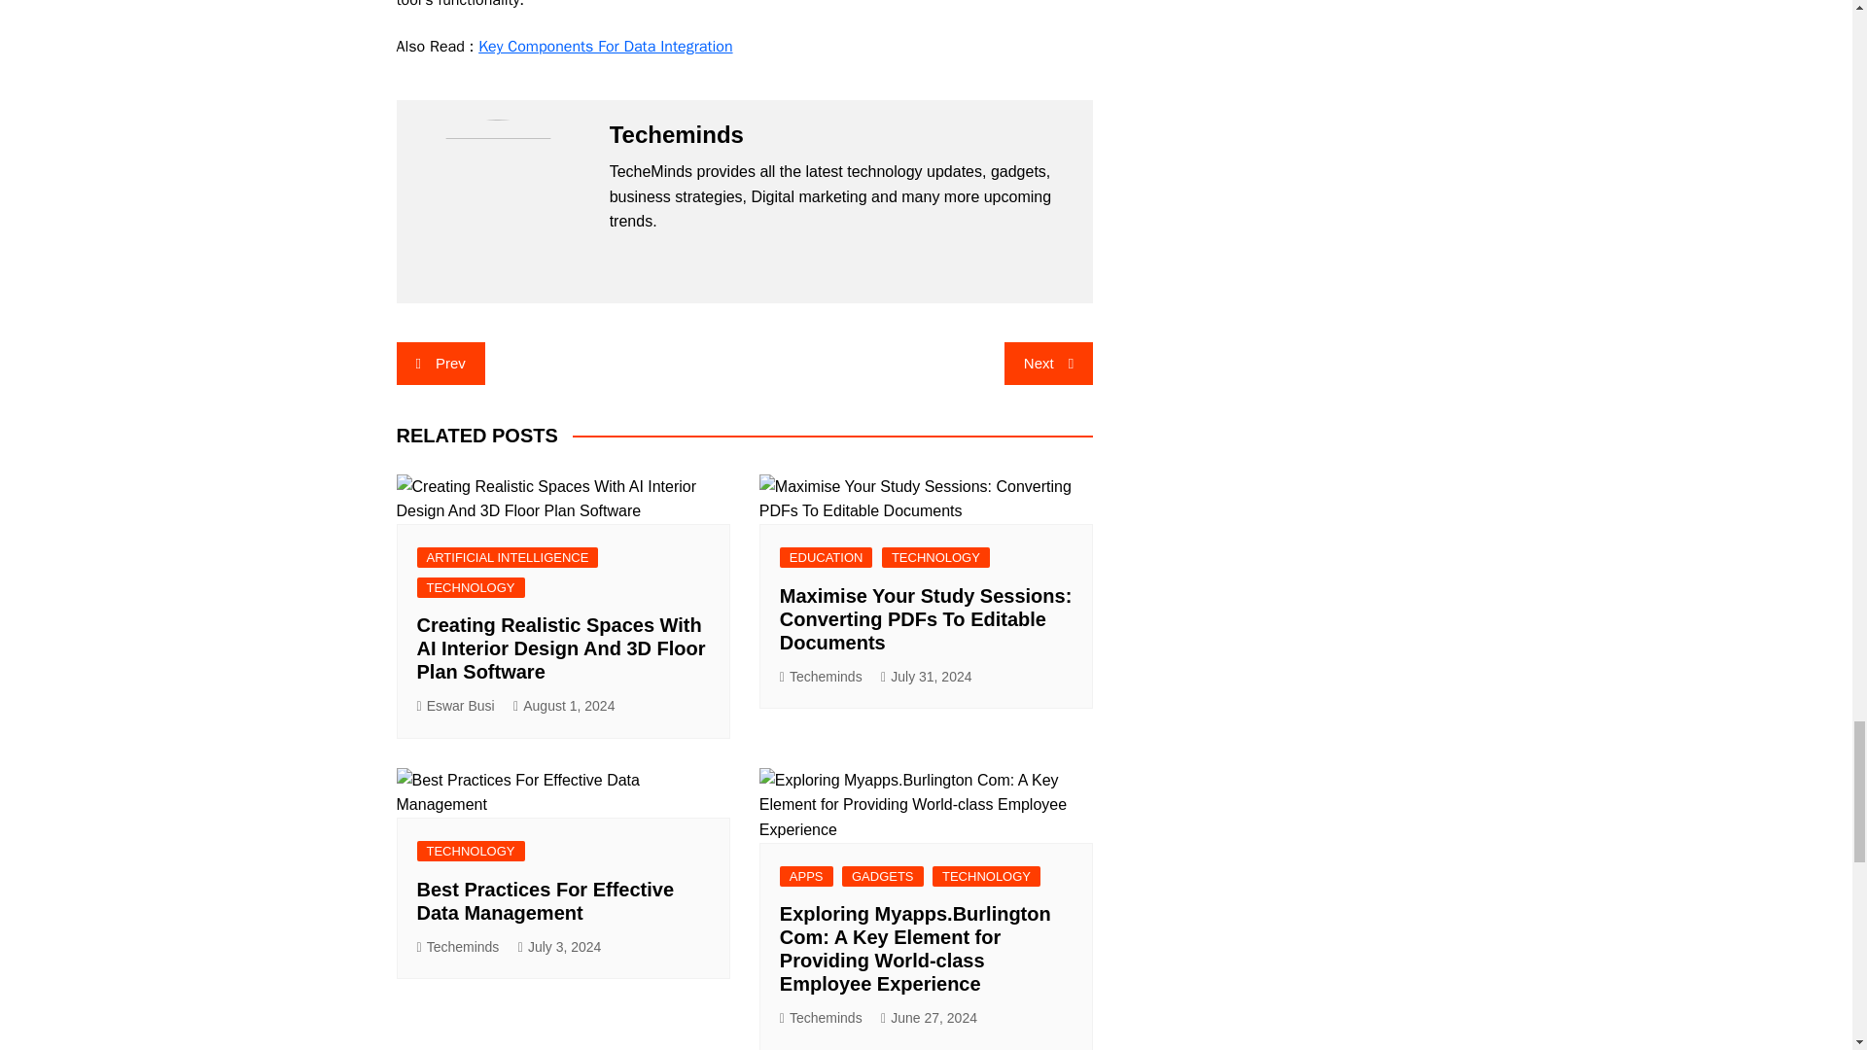  What do you see at coordinates (1048, 364) in the screenshot?
I see `Next` at bounding box center [1048, 364].